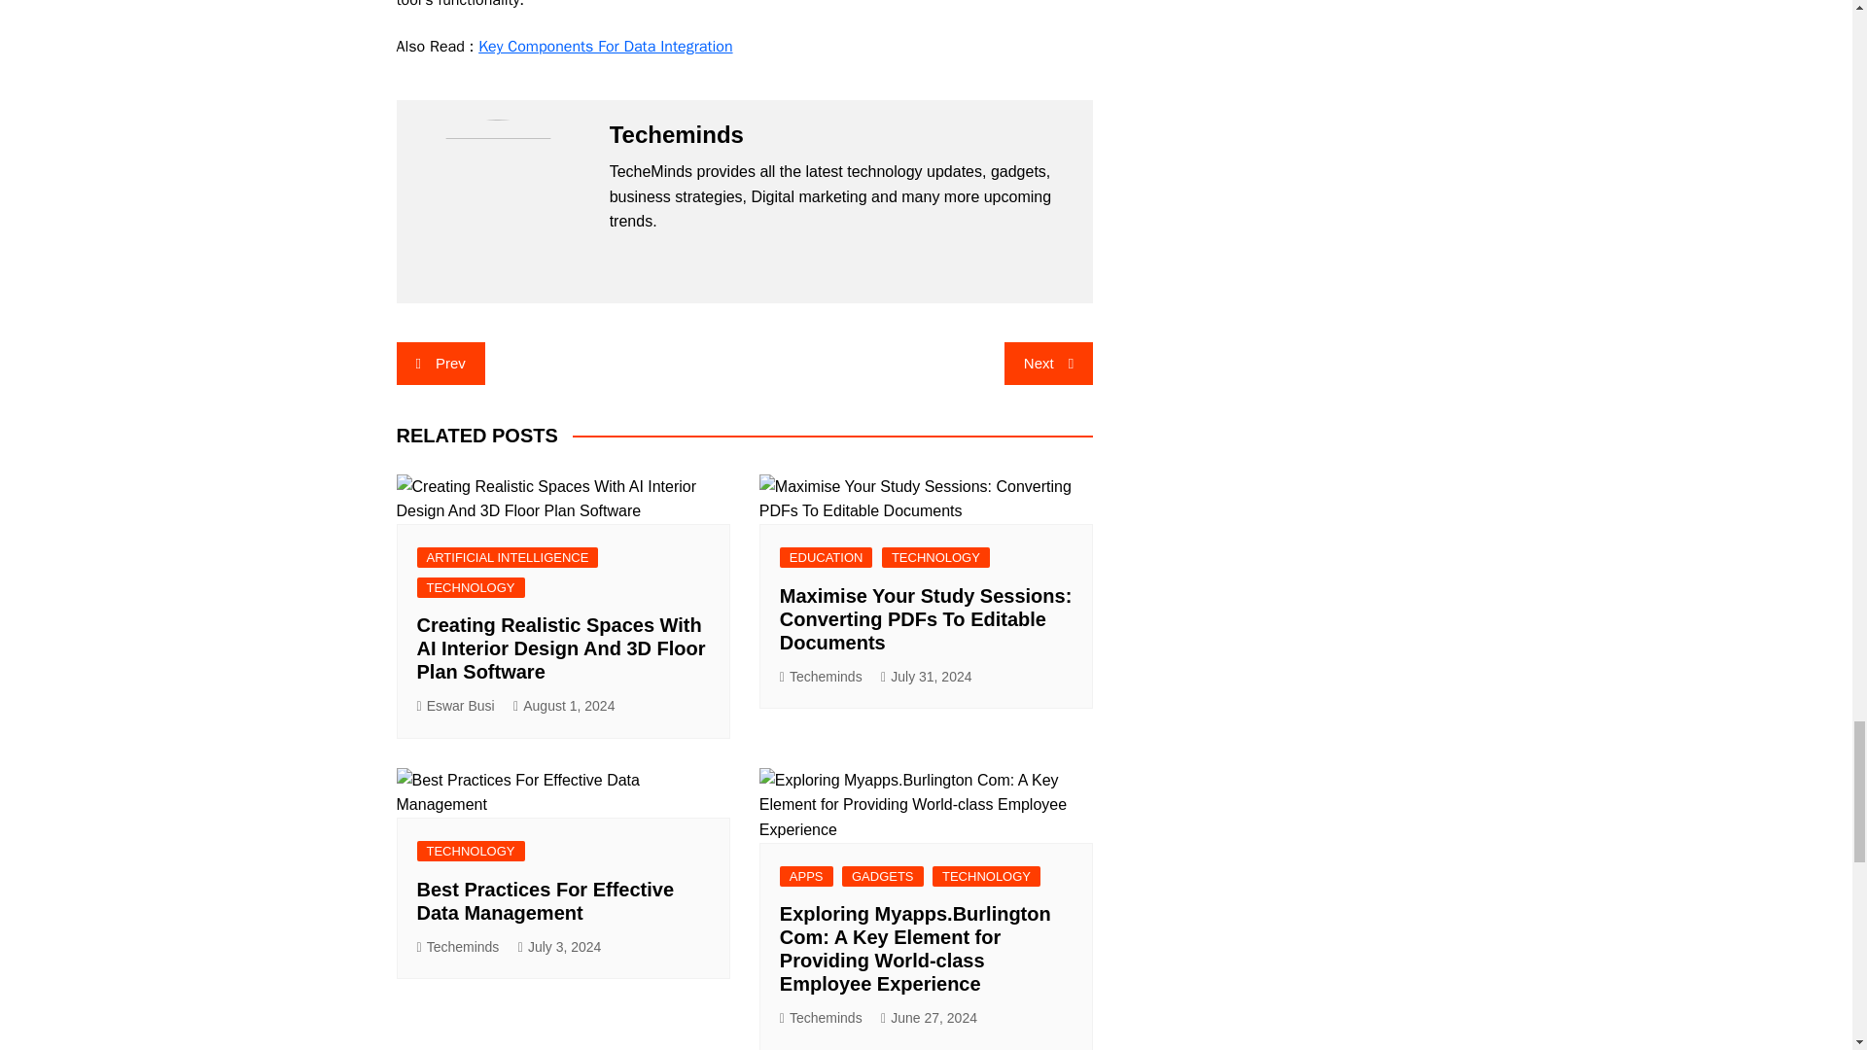  What do you see at coordinates (1048, 364) in the screenshot?
I see `Next` at bounding box center [1048, 364].